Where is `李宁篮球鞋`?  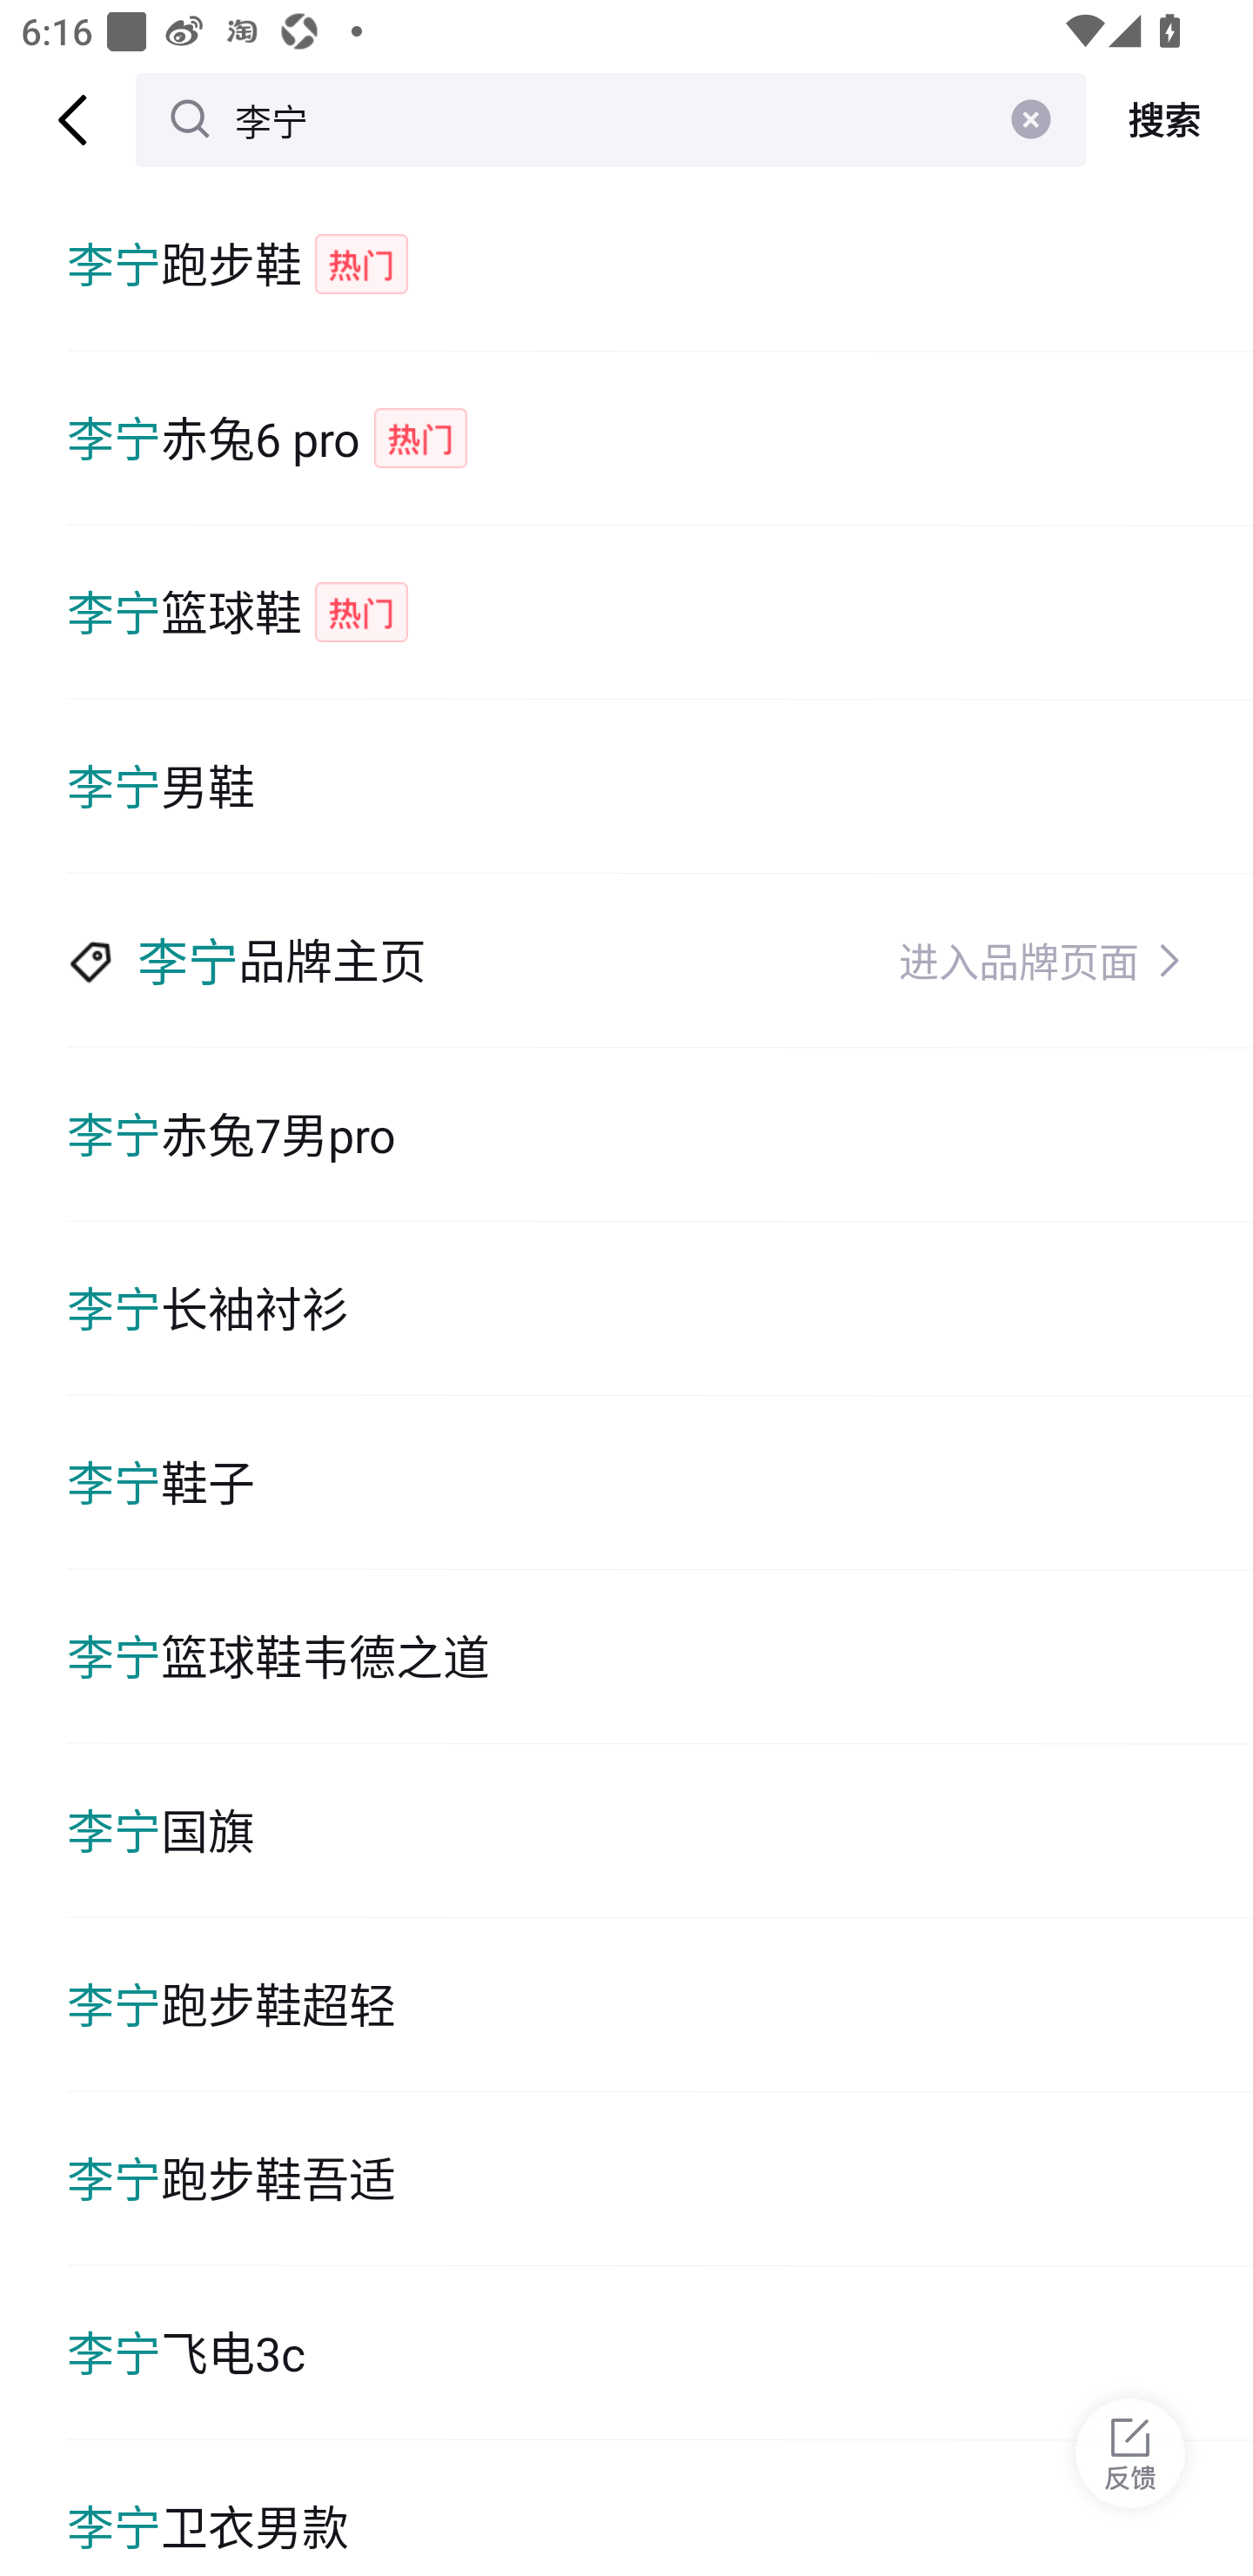 李宁篮球鞋 is located at coordinates (660, 613).